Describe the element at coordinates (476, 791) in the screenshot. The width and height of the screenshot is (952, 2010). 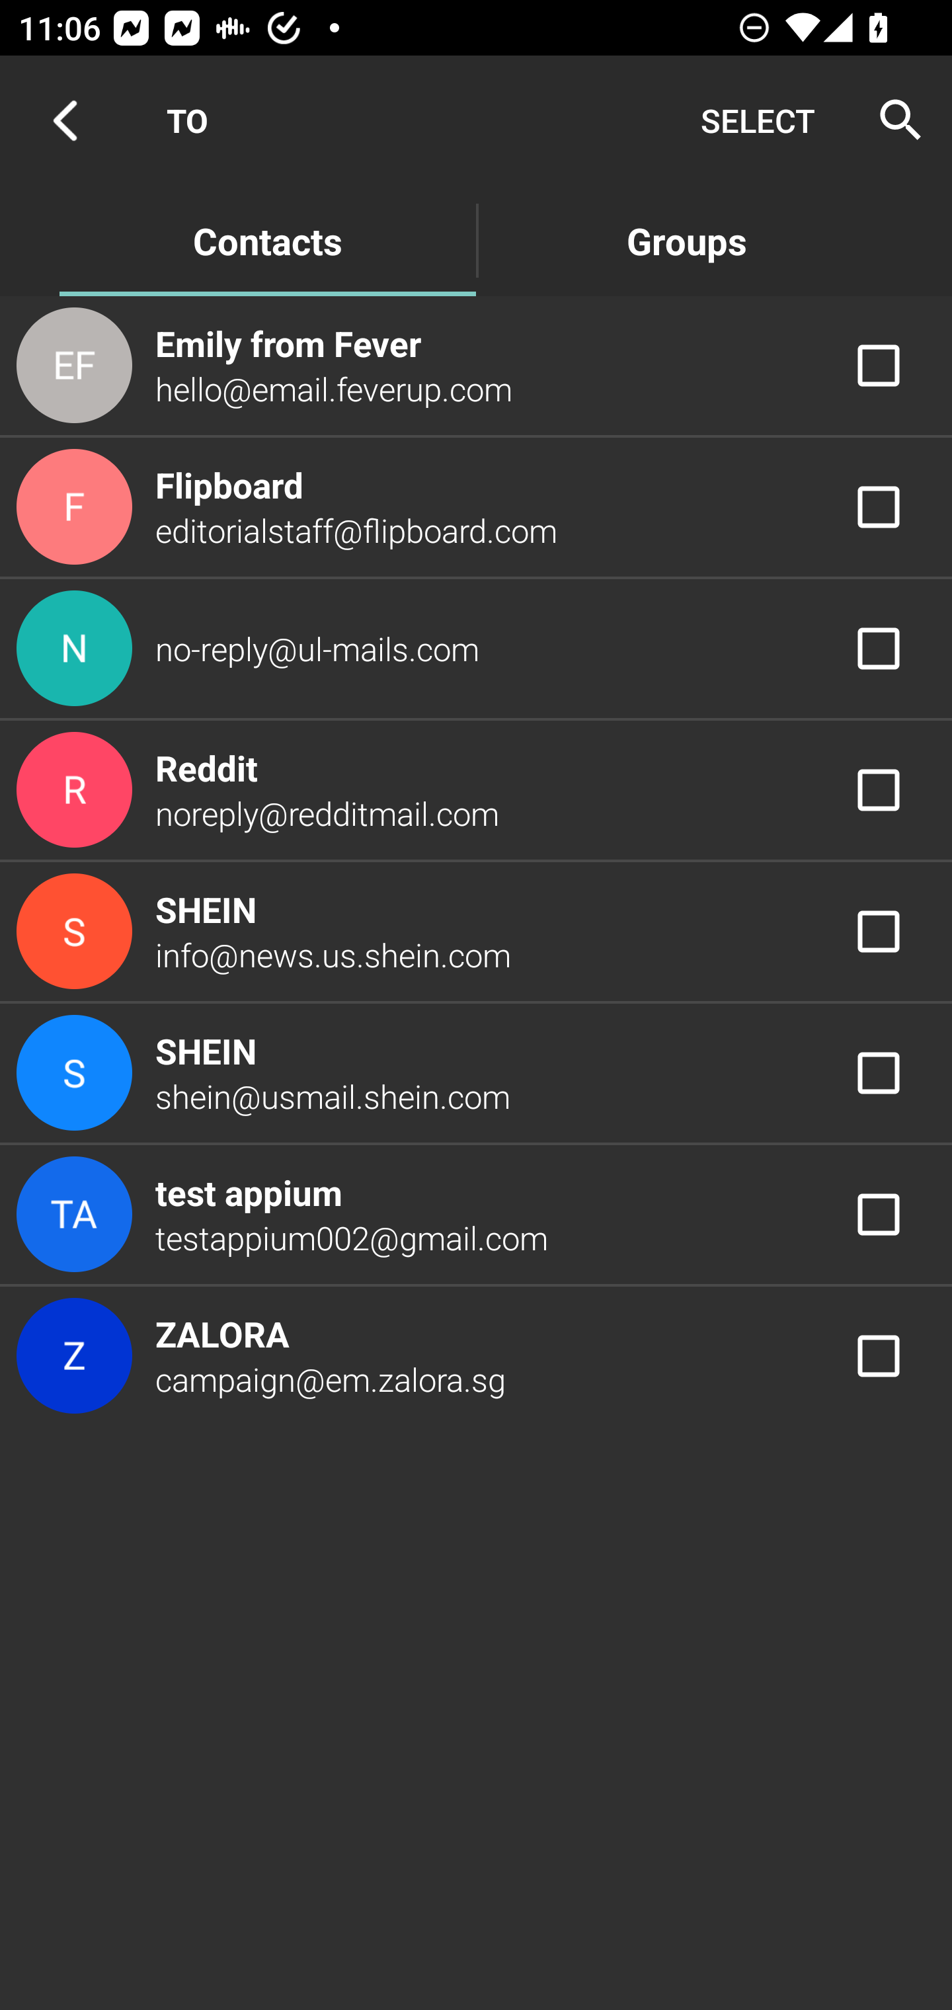
I see `Reddit noreply@redditmail.com` at that location.